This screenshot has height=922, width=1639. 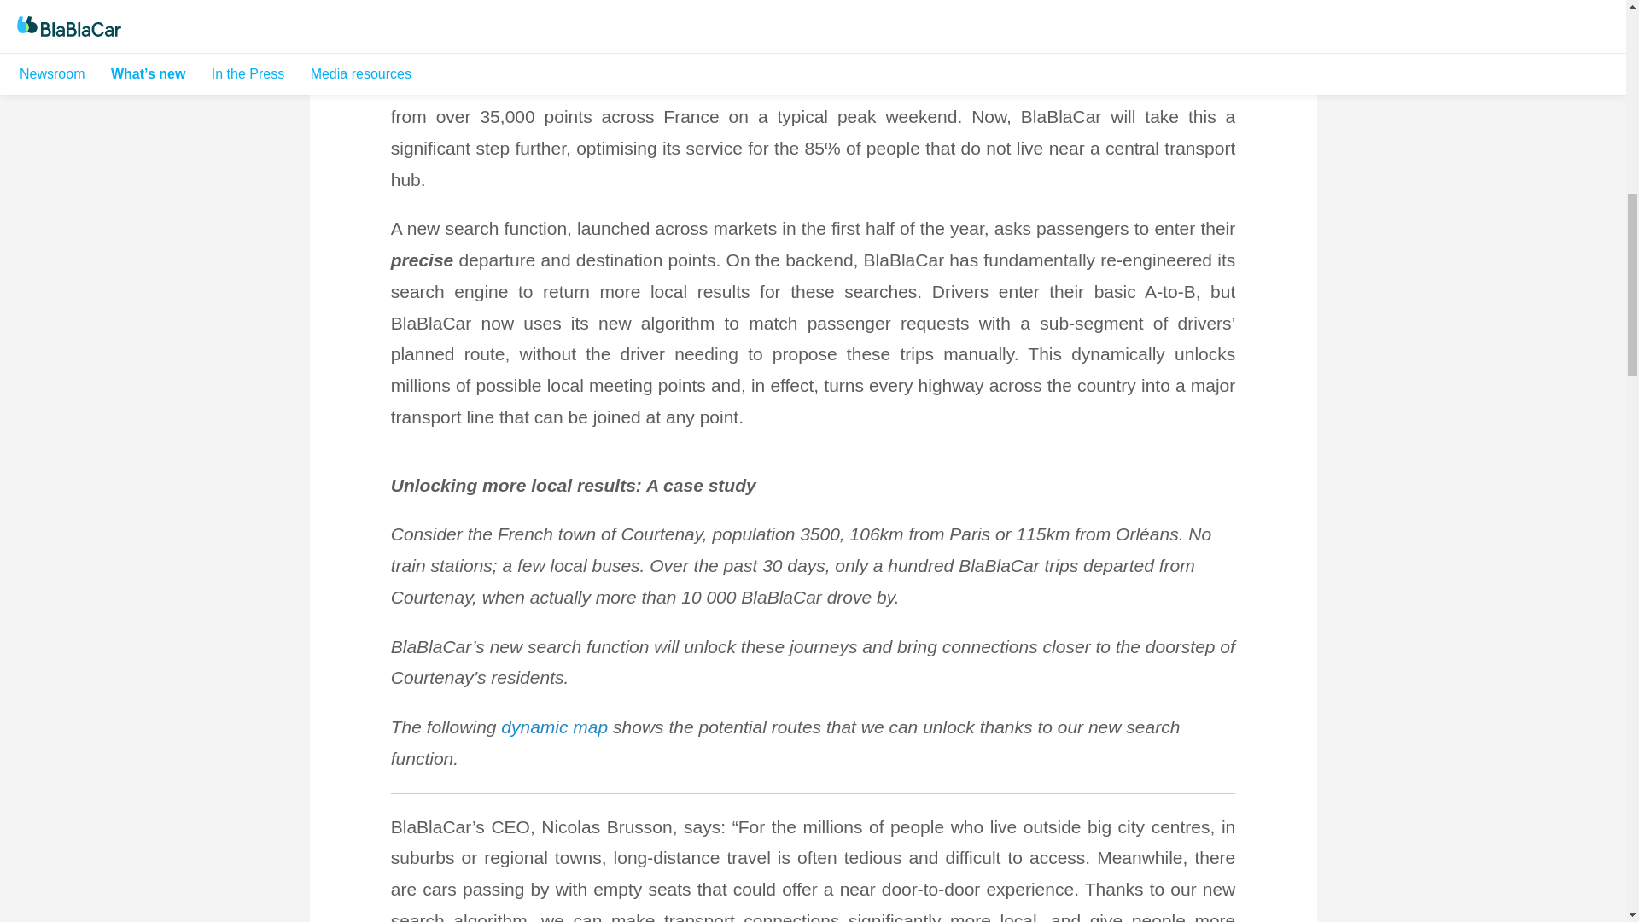 I want to click on dynamic map, so click(x=555, y=727).